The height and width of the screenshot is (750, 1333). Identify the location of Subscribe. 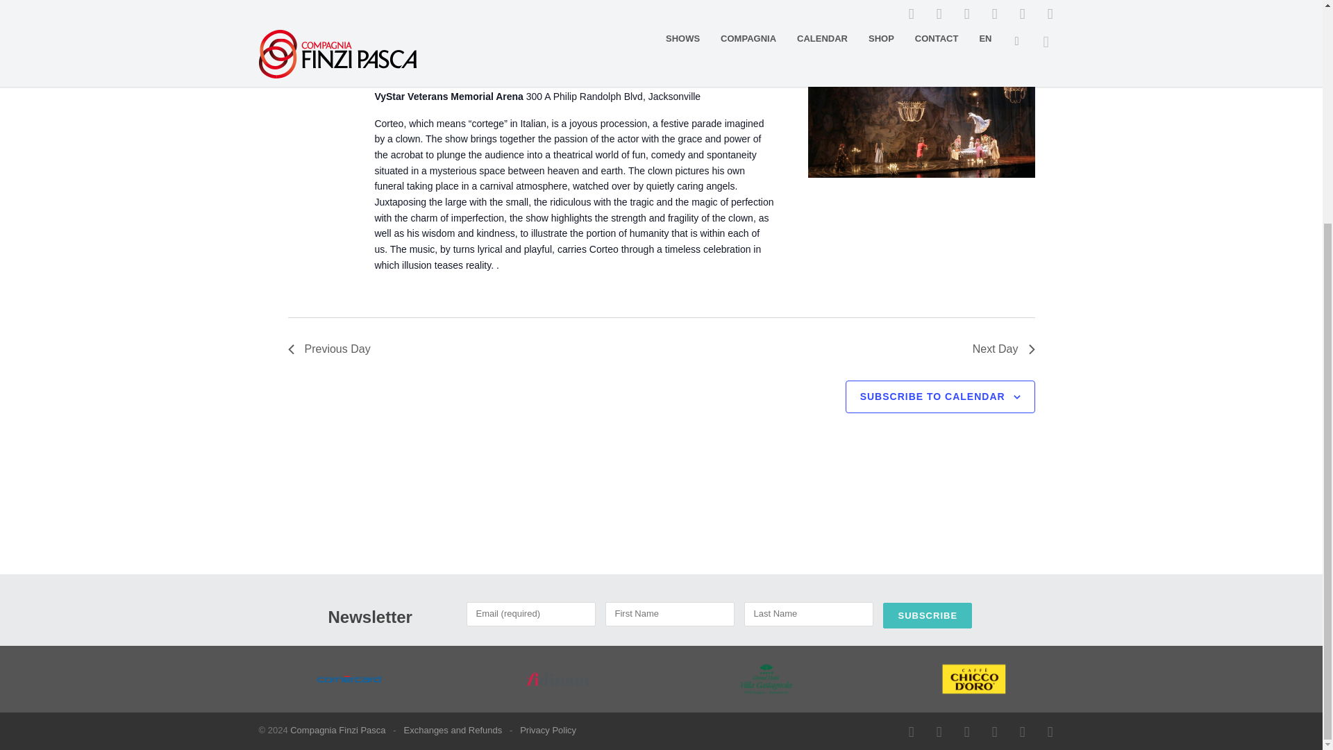
(927, 615).